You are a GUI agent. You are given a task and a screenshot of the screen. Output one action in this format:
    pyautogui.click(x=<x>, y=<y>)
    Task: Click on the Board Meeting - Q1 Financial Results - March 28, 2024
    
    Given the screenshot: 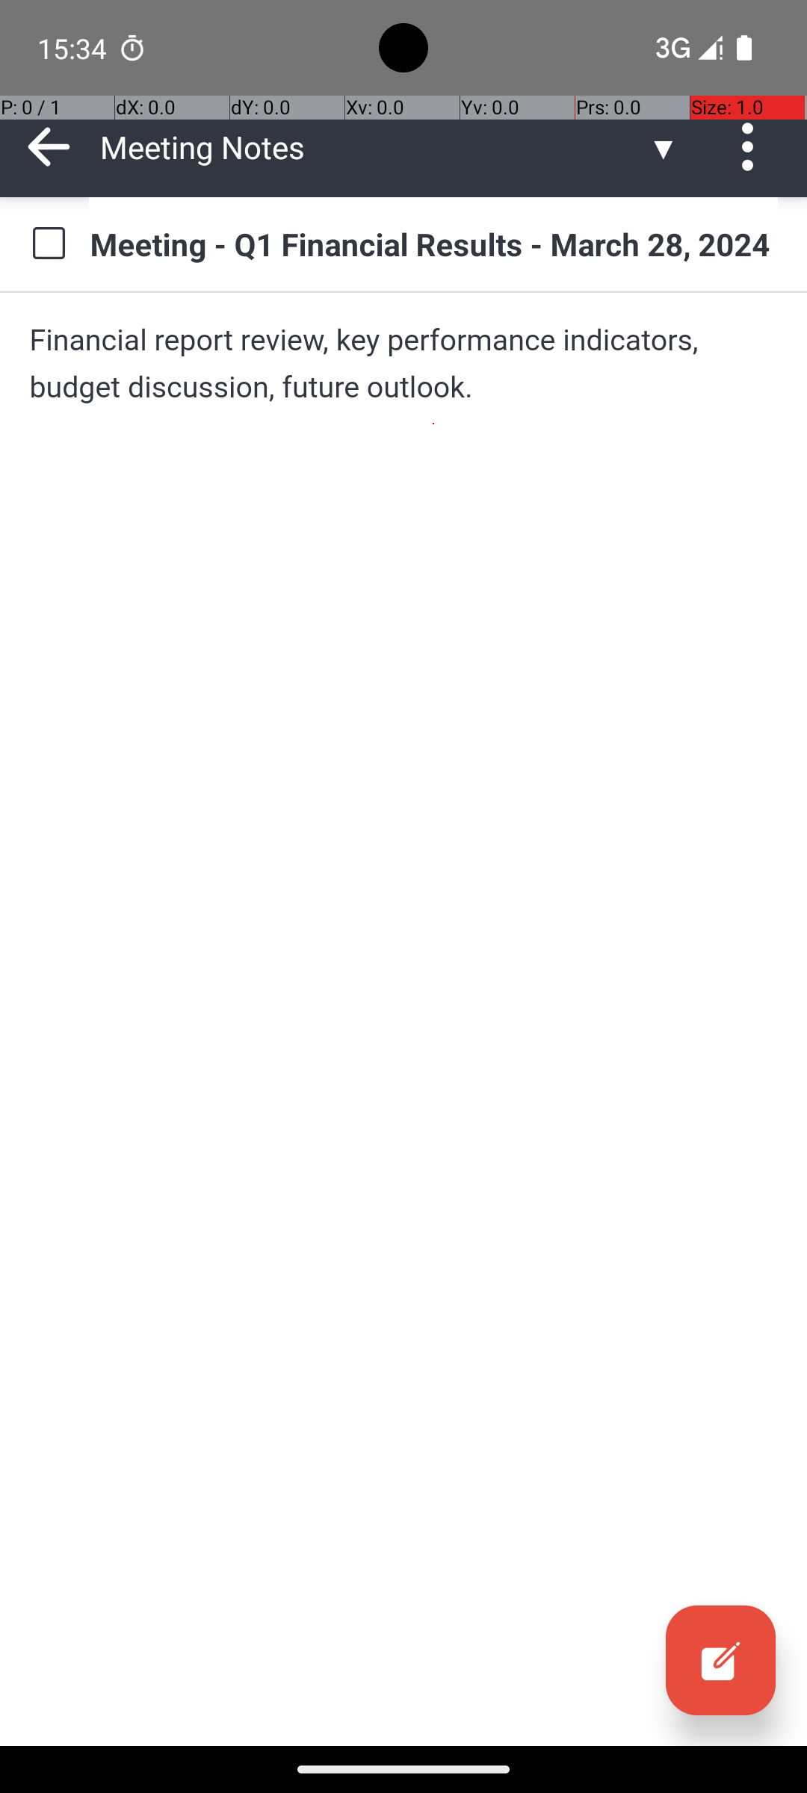 What is the action you would take?
    pyautogui.click(x=433, y=244)
    